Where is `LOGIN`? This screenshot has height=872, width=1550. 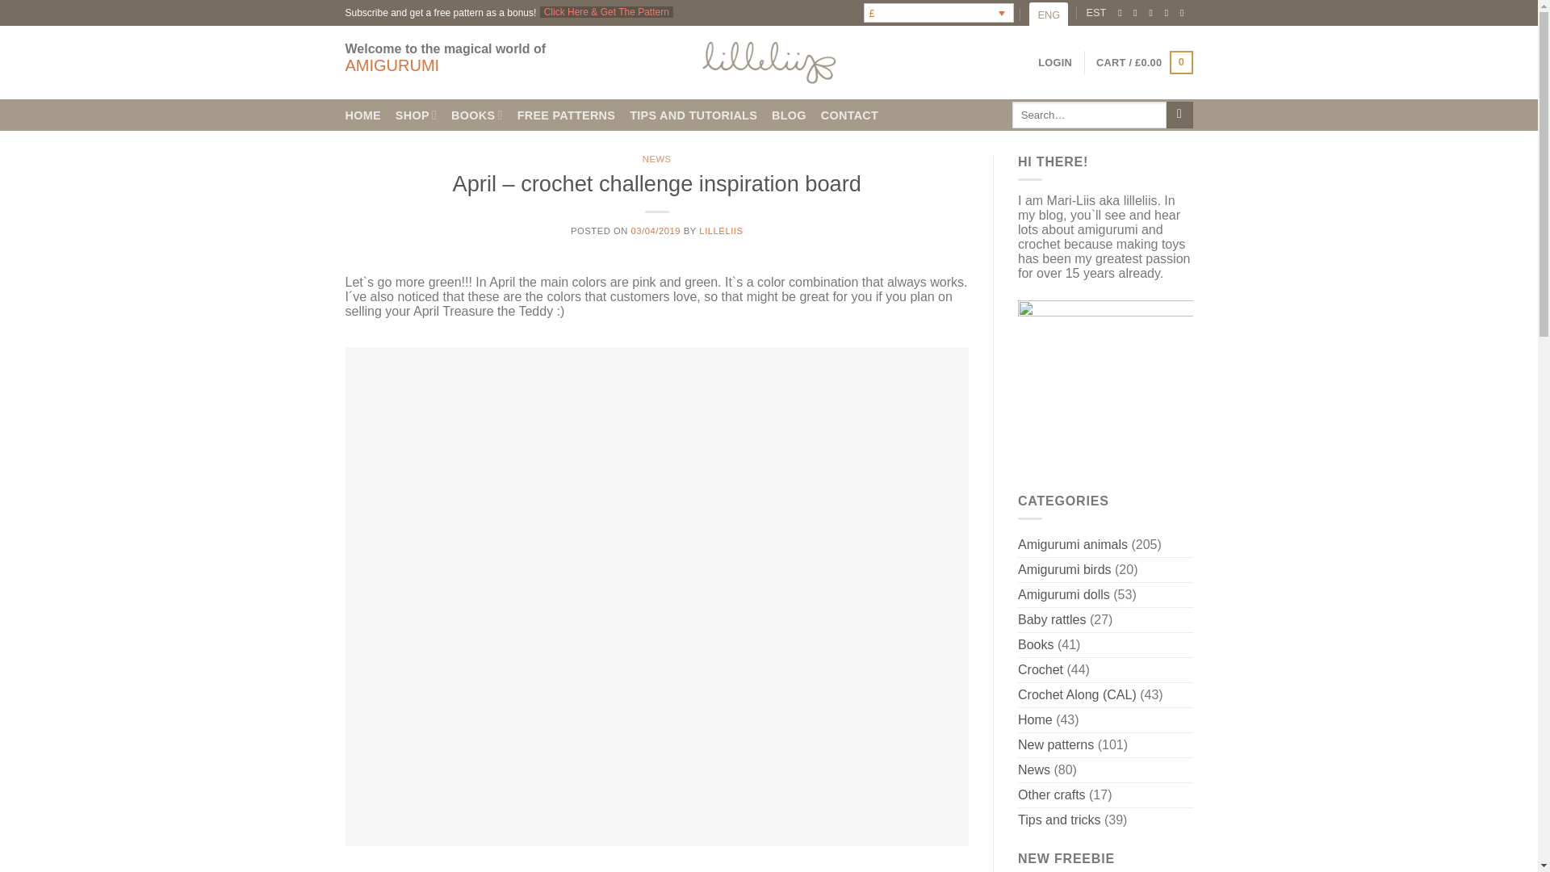
LOGIN is located at coordinates (1055, 63).